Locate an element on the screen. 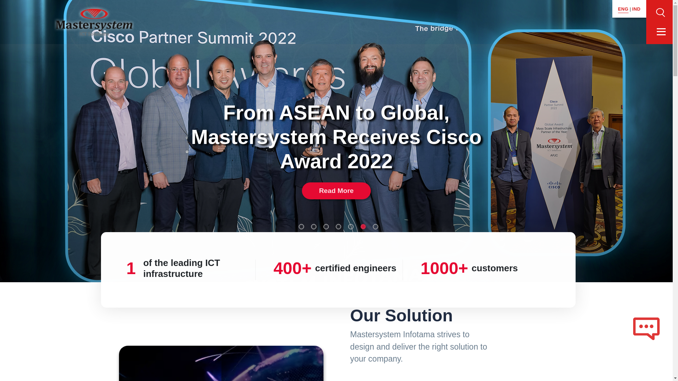 The width and height of the screenshot is (678, 381). 2 is located at coordinates (314, 226).